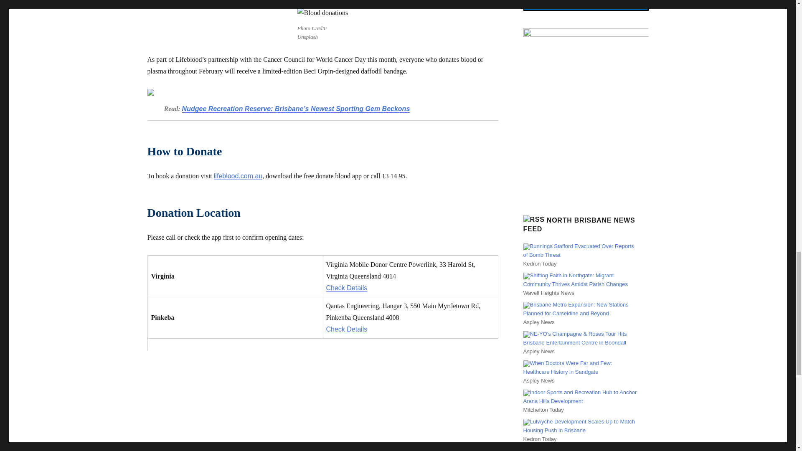  What do you see at coordinates (238, 175) in the screenshot?
I see `lifeblood.com.au` at bounding box center [238, 175].